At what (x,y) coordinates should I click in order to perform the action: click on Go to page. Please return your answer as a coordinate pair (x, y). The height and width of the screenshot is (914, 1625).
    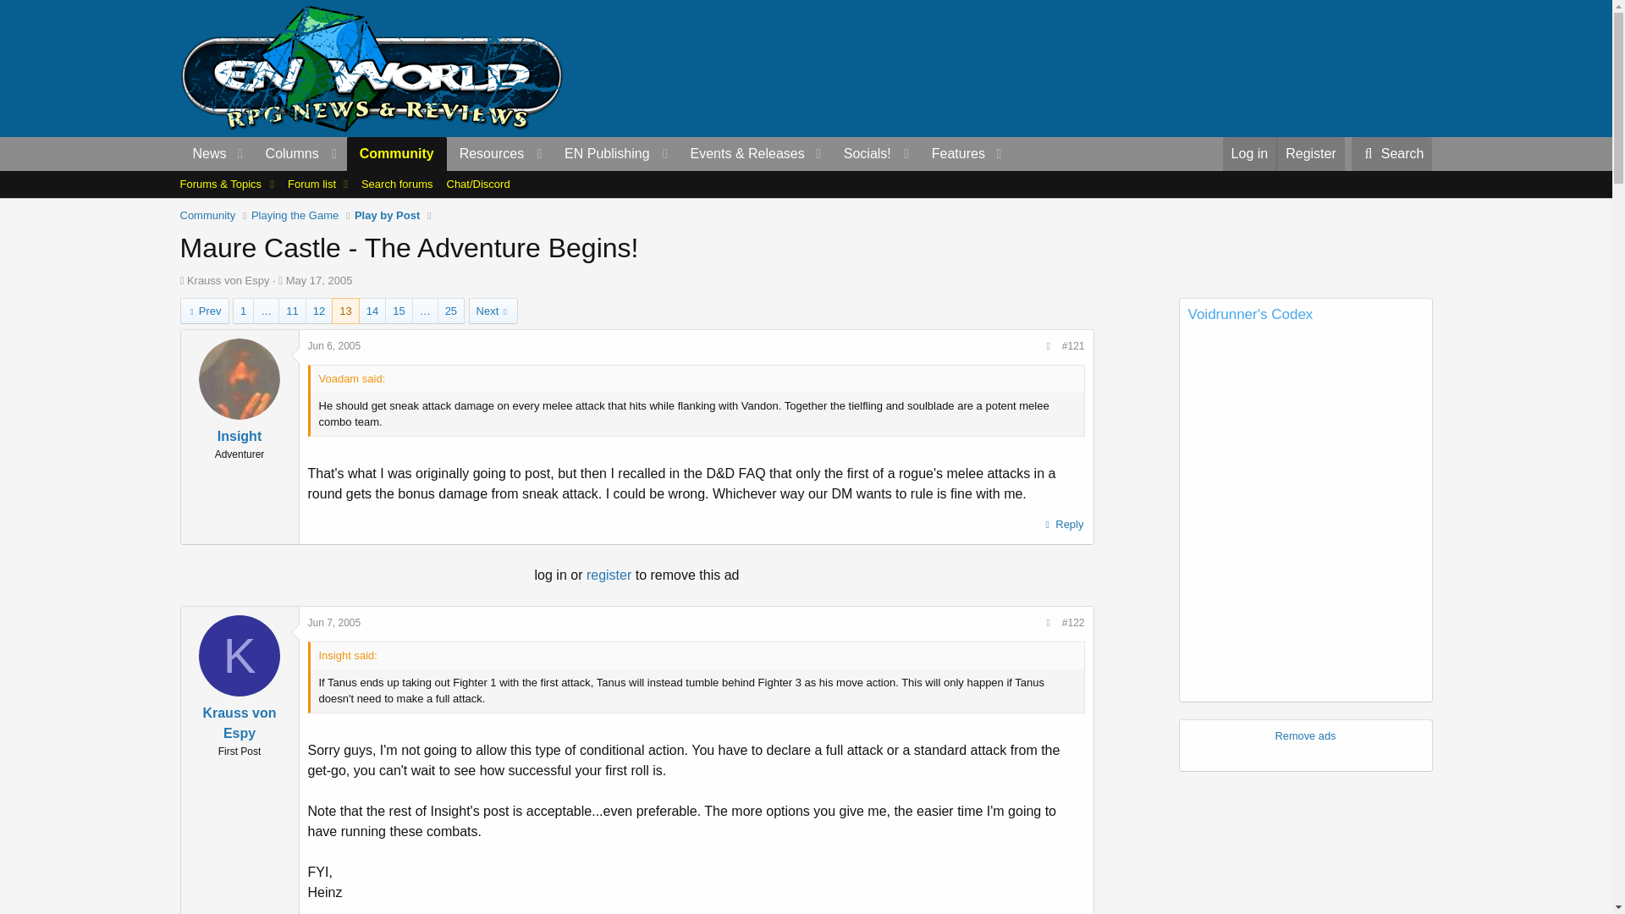
    Looking at the image, I should click on (425, 311).